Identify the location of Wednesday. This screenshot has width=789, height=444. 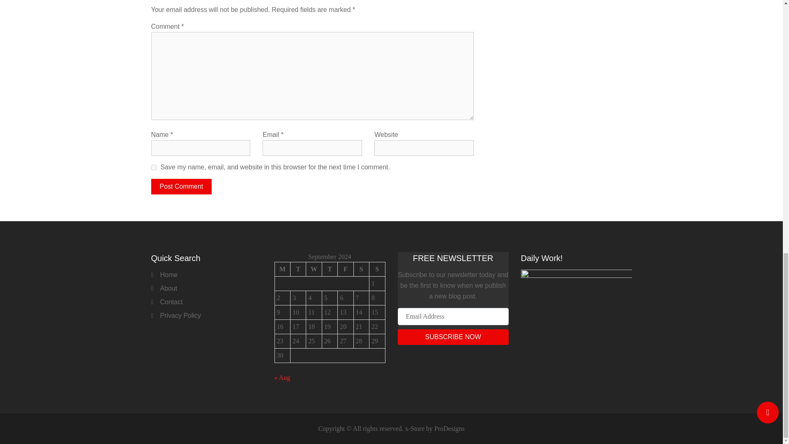
(314, 269).